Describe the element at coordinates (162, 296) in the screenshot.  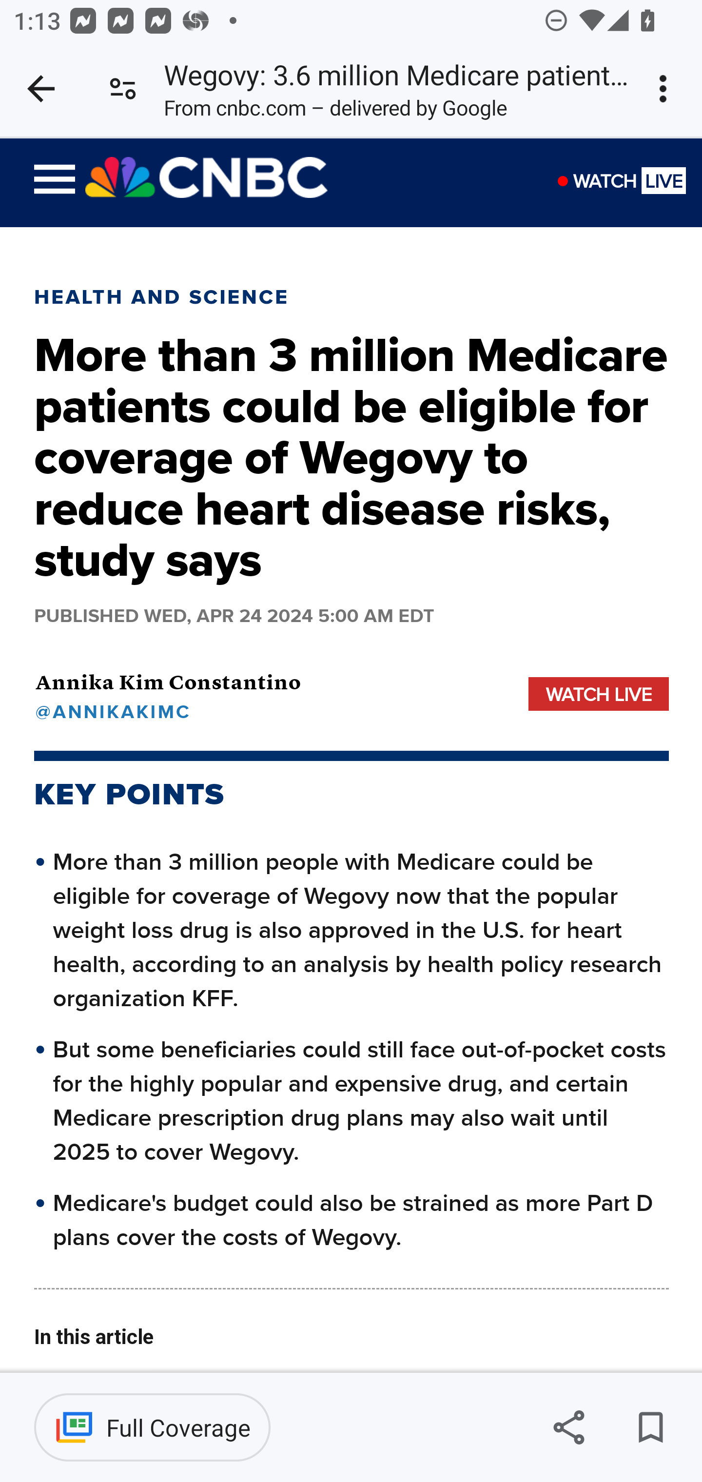
I see `HEALTH AND SCIENCE` at that location.